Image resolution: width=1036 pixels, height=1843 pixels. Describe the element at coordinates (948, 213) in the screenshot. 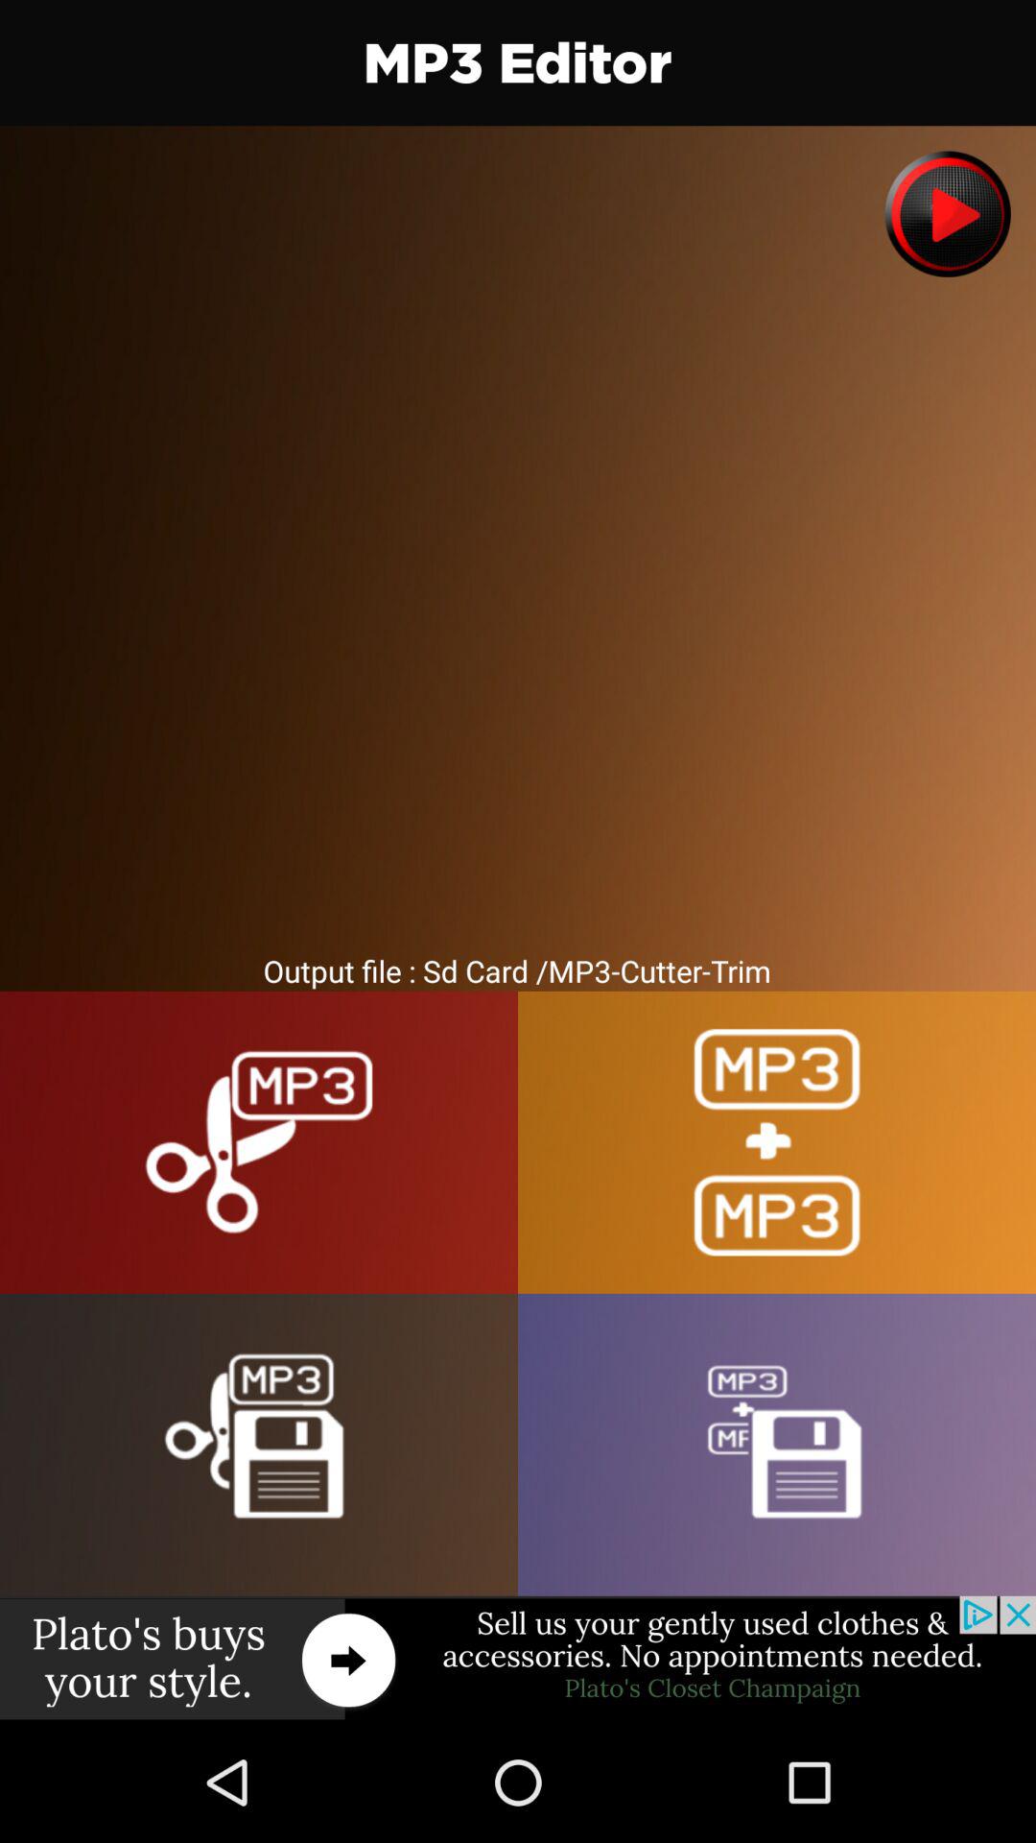

I see `lets play` at that location.